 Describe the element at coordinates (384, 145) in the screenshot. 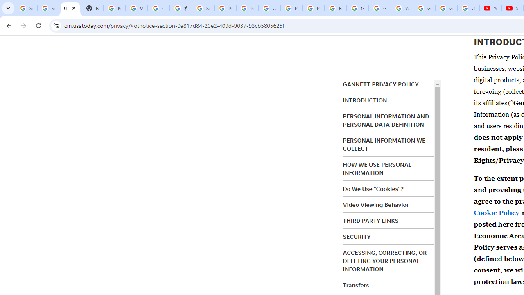

I see `PERSONAL INFORMATION WE COLLECT` at that location.